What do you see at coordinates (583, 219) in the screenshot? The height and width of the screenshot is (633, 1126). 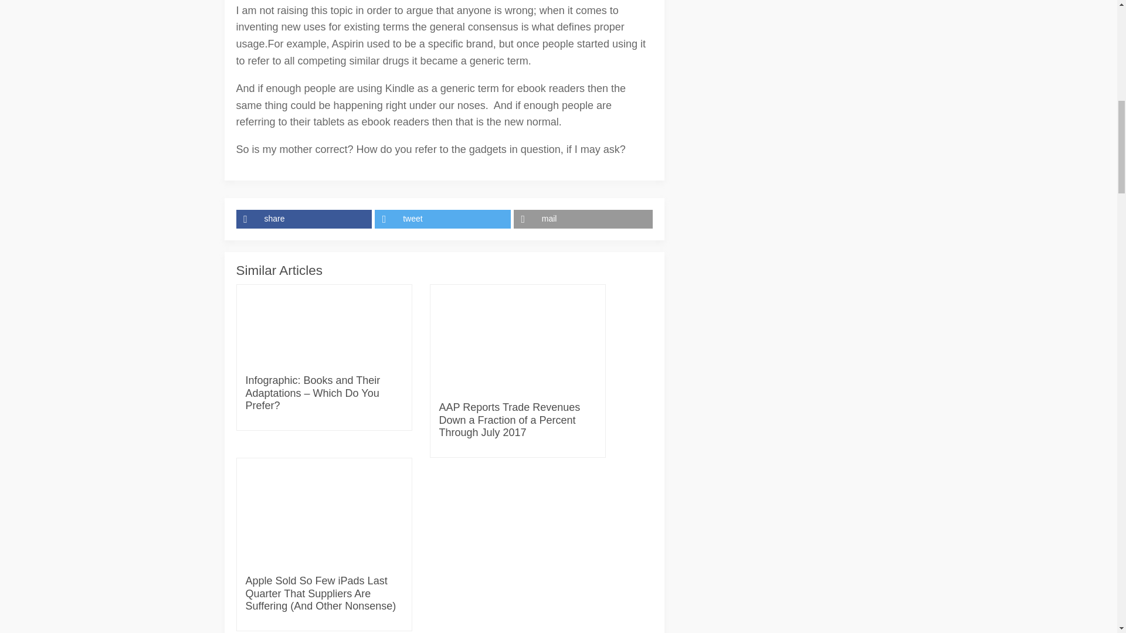 I see `mail` at bounding box center [583, 219].